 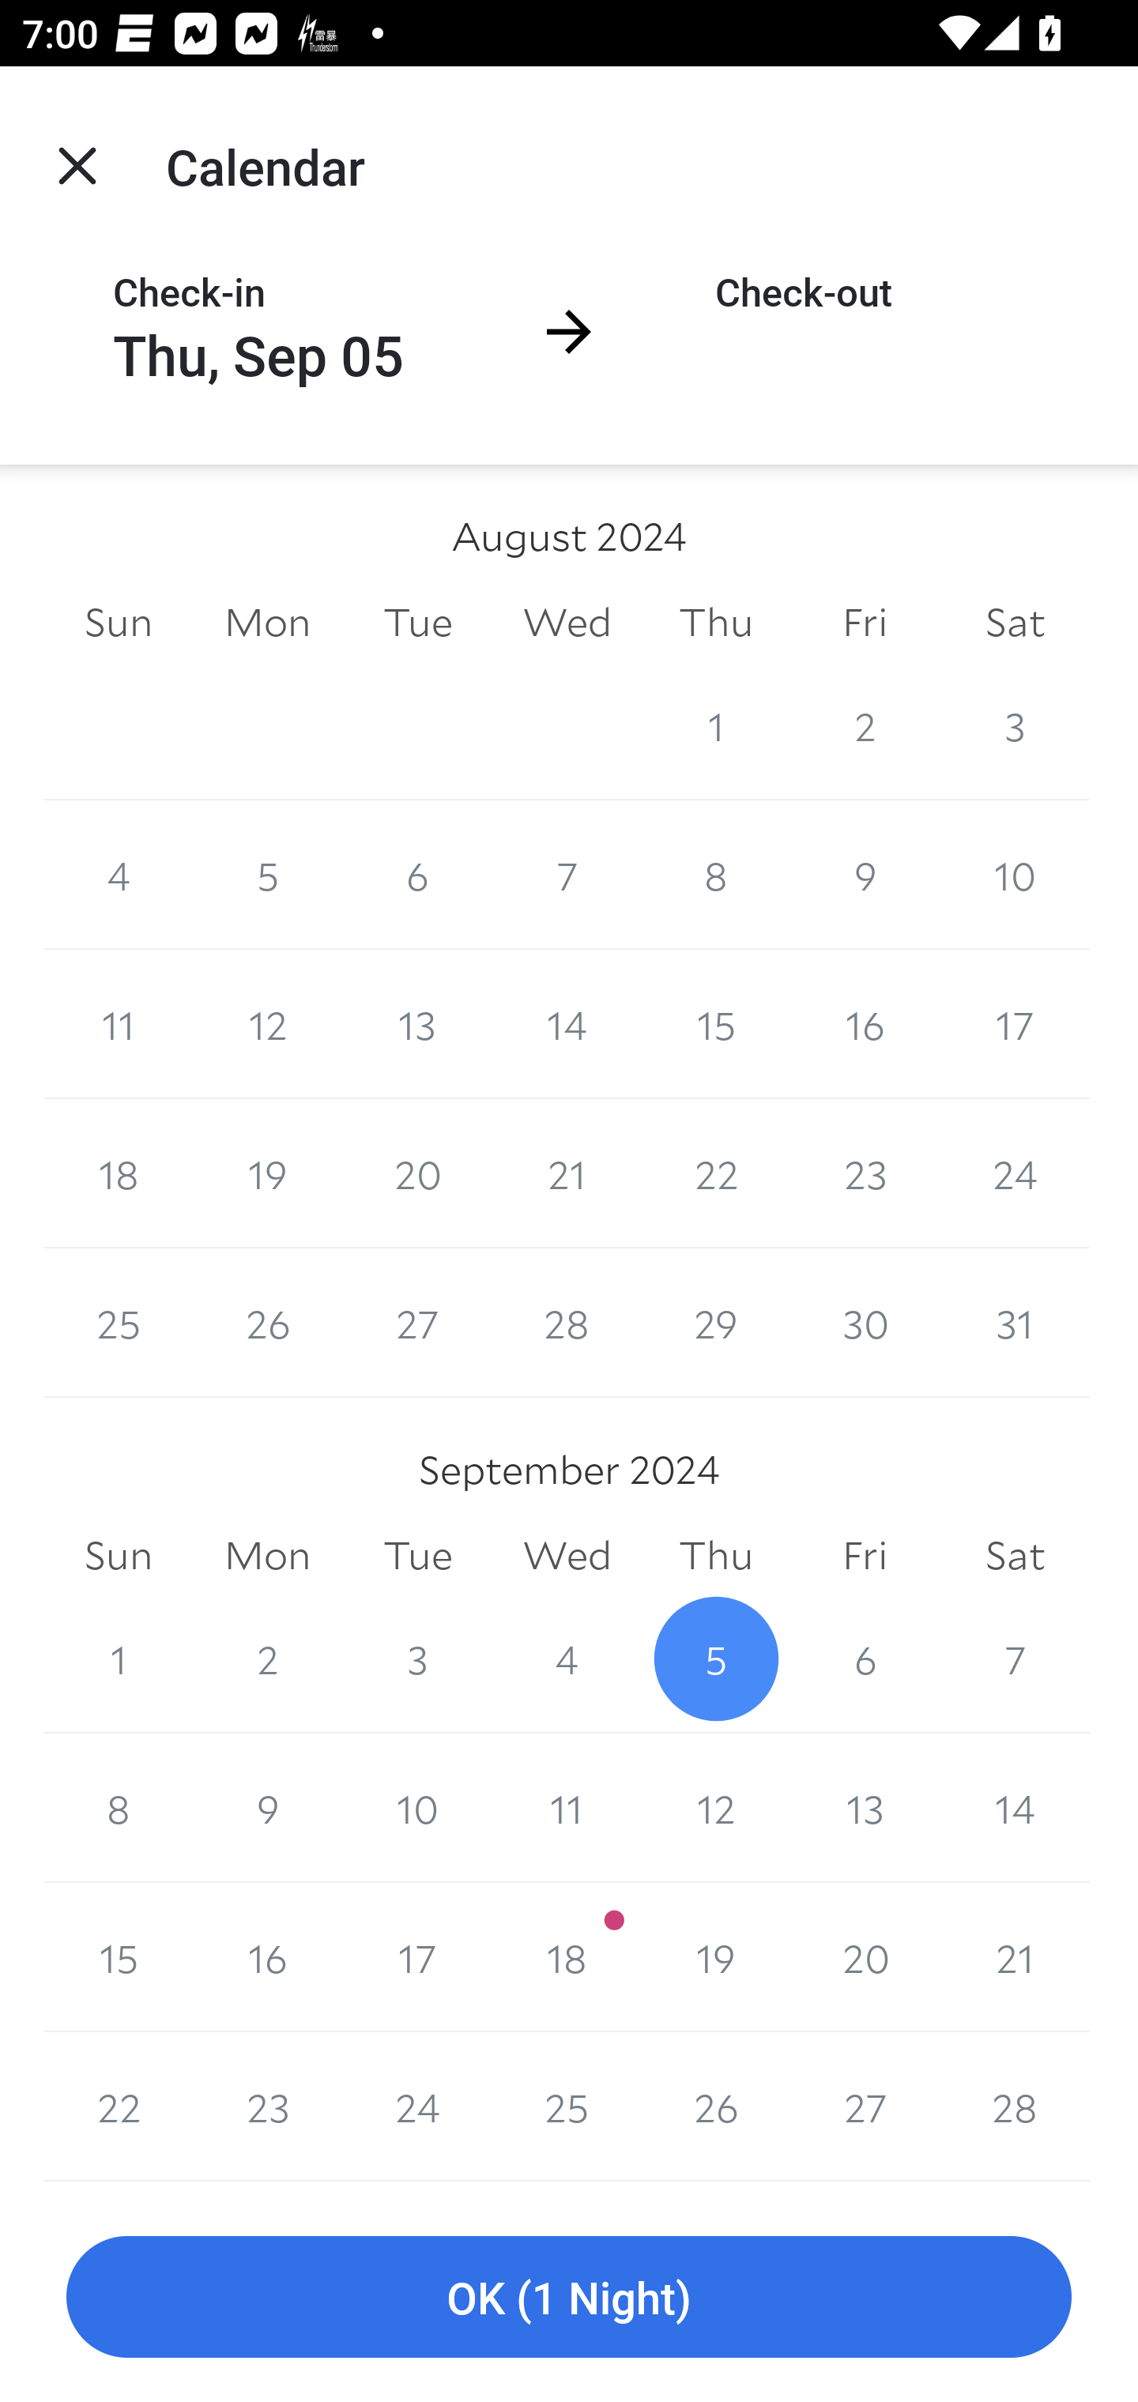 I want to click on 7 7 August 2024, so click(x=567, y=874).